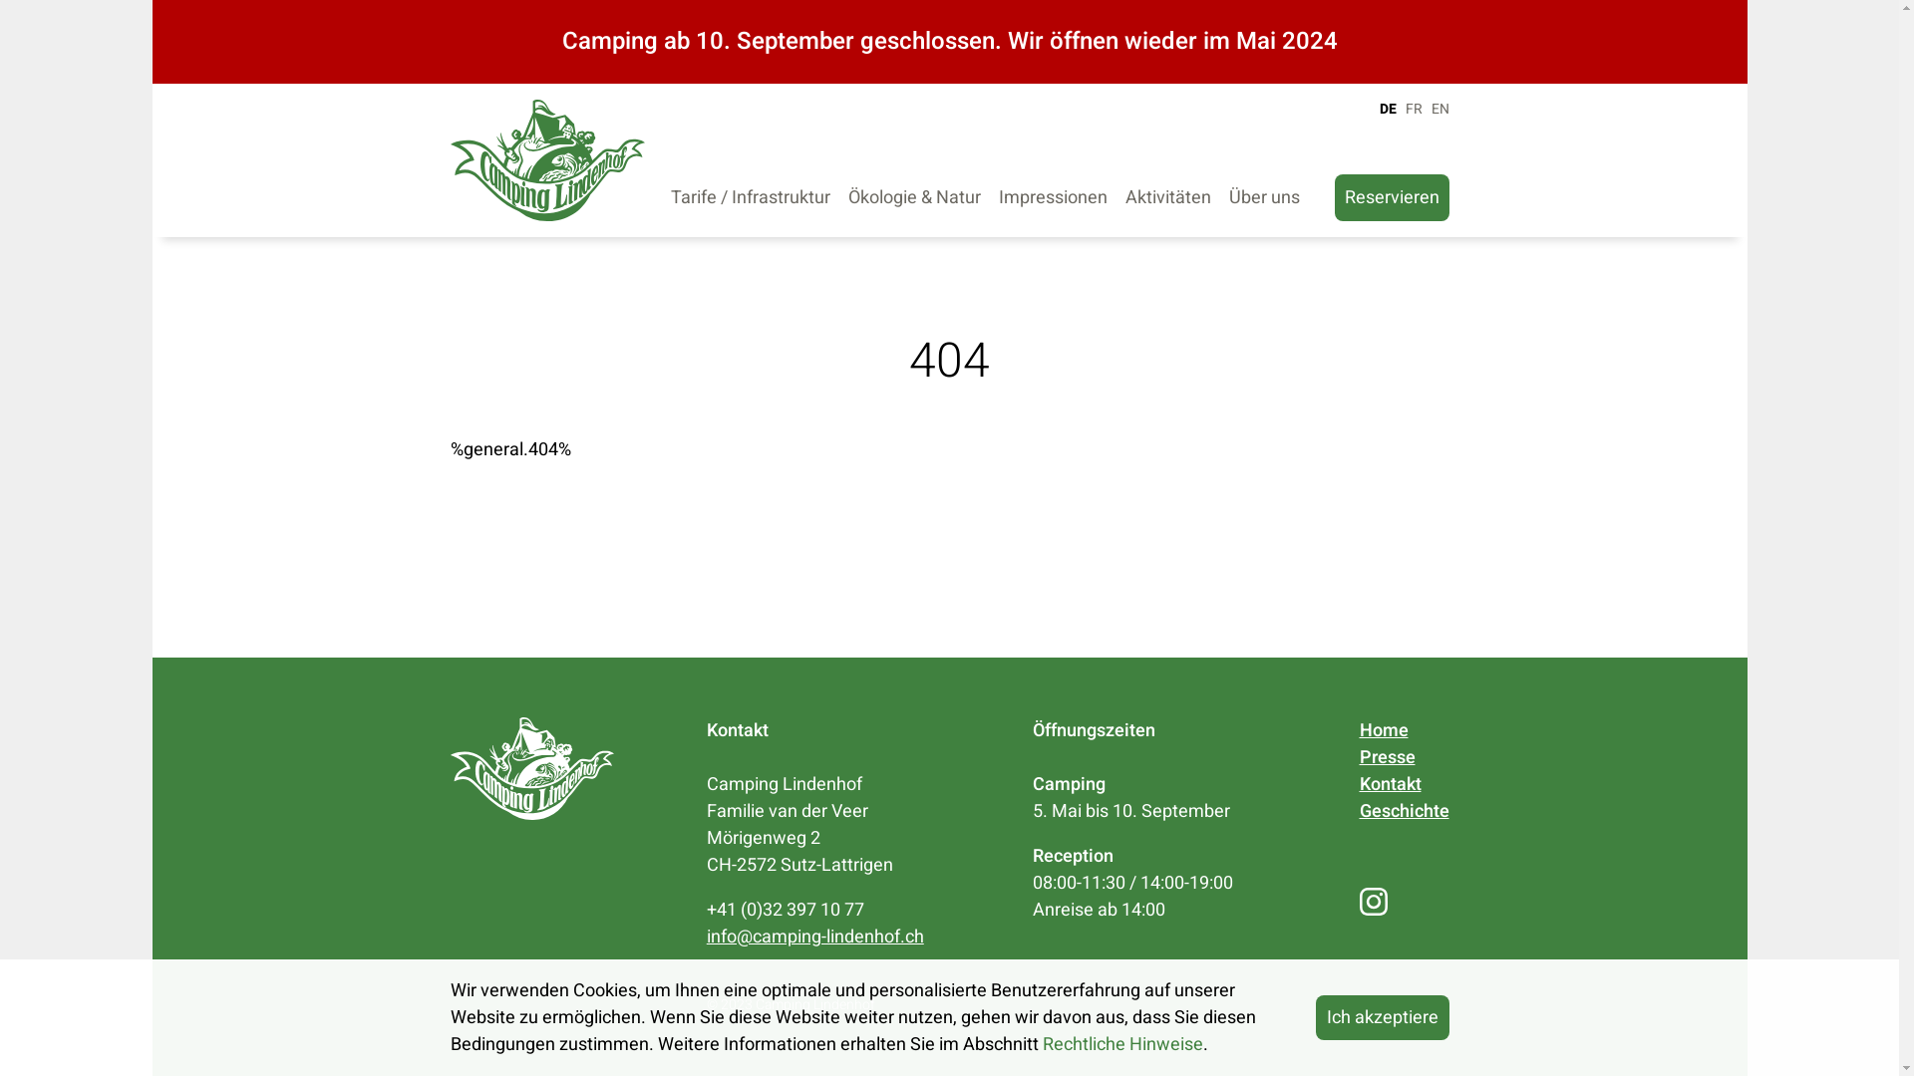 This screenshot has height=1076, width=1914. What do you see at coordinates (751, 197) in the screenshot?
I see `Tarife / Infrastruktur` at bounding box center [751, 197].